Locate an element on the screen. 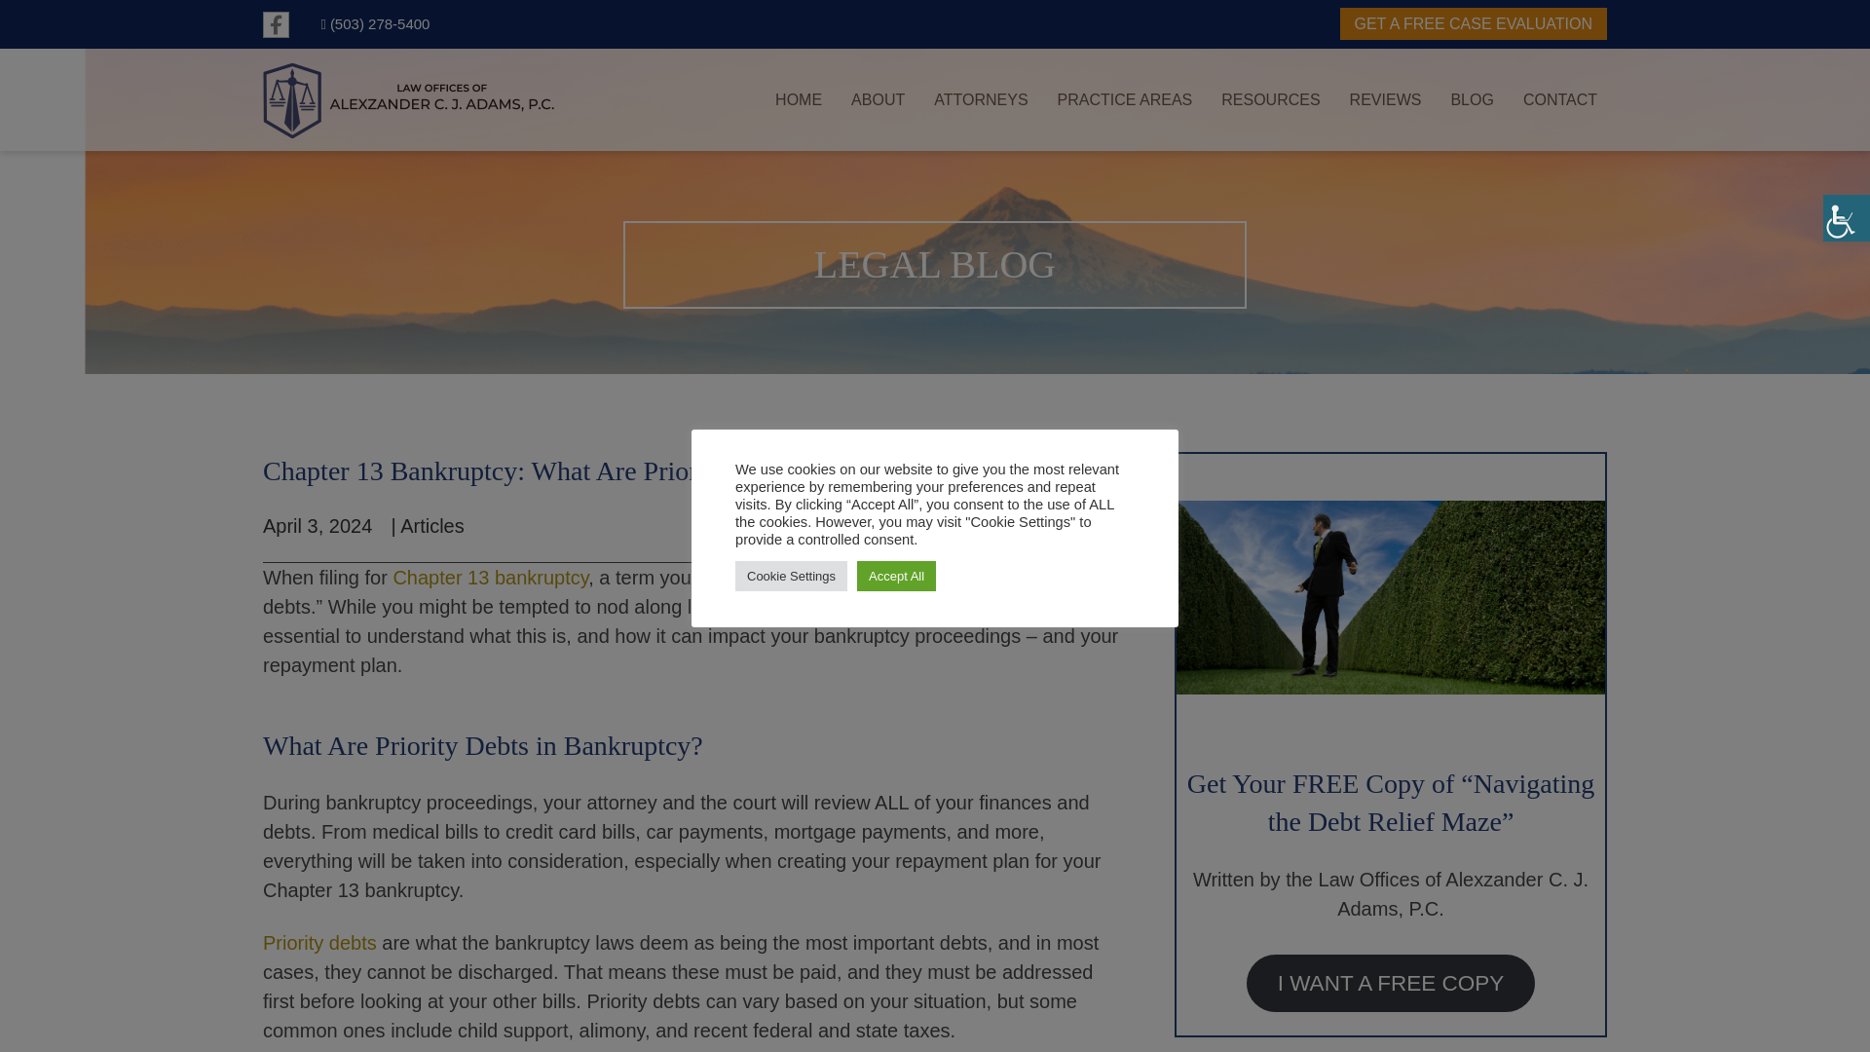 Image resolution: width=1870 pixels, height=1052 pixels. ABOUT is located at coordinates (873, 98).